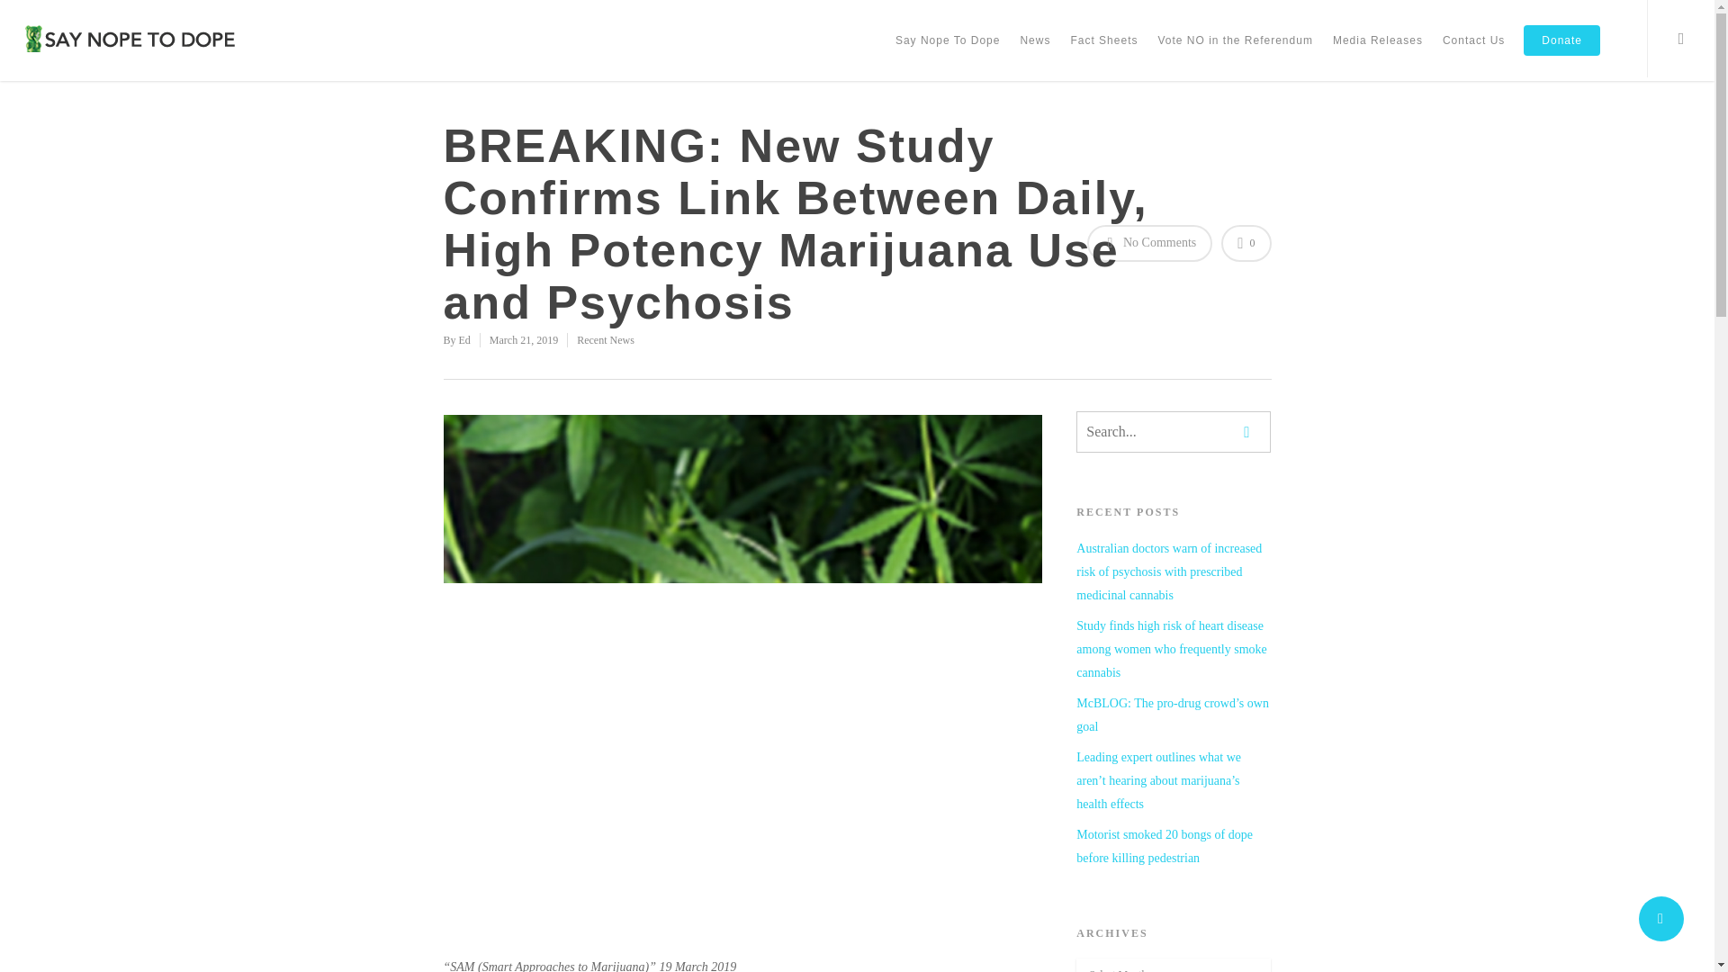 The height and width of the screenshot is (972, 1728). I want to click on Contact Us, so click(1473, 52).